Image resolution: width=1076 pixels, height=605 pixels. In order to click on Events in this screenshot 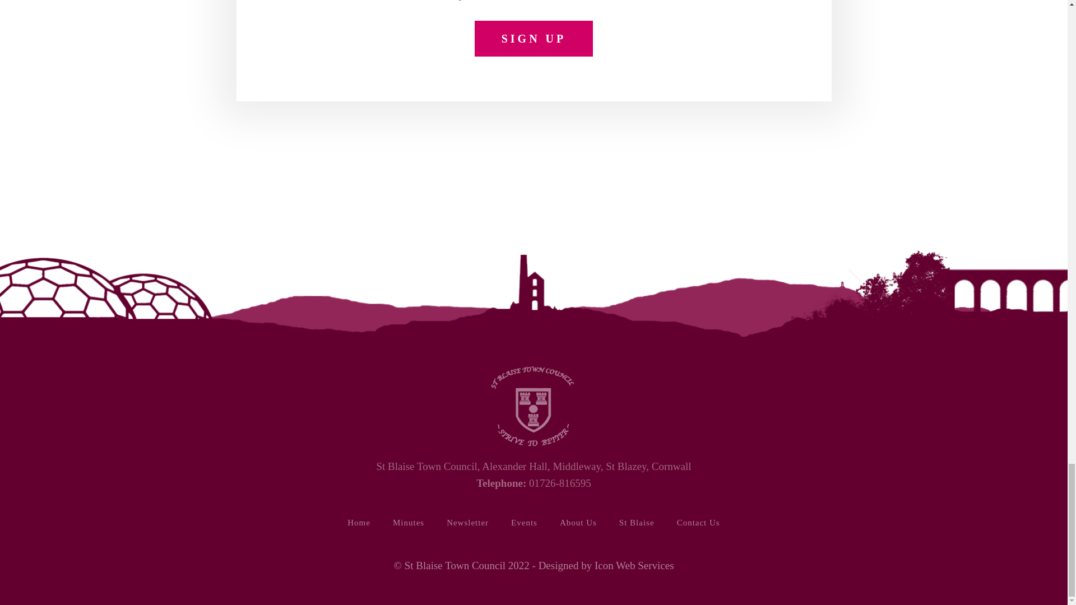, I will do `click(525, 522)`.